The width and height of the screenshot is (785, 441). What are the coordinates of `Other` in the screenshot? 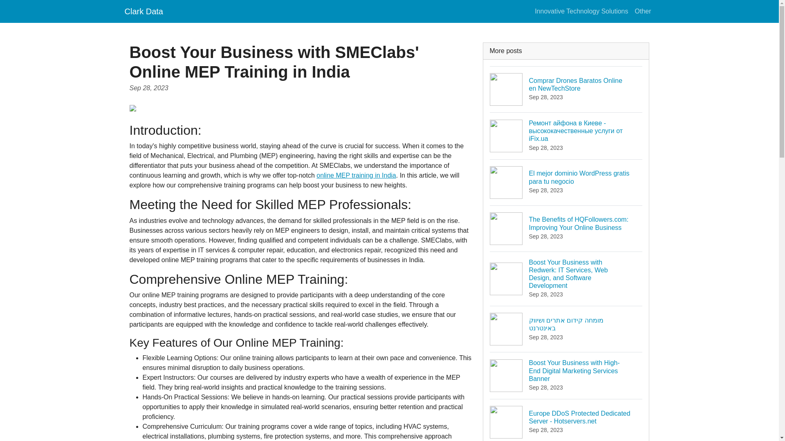 It's located at (566, 89).